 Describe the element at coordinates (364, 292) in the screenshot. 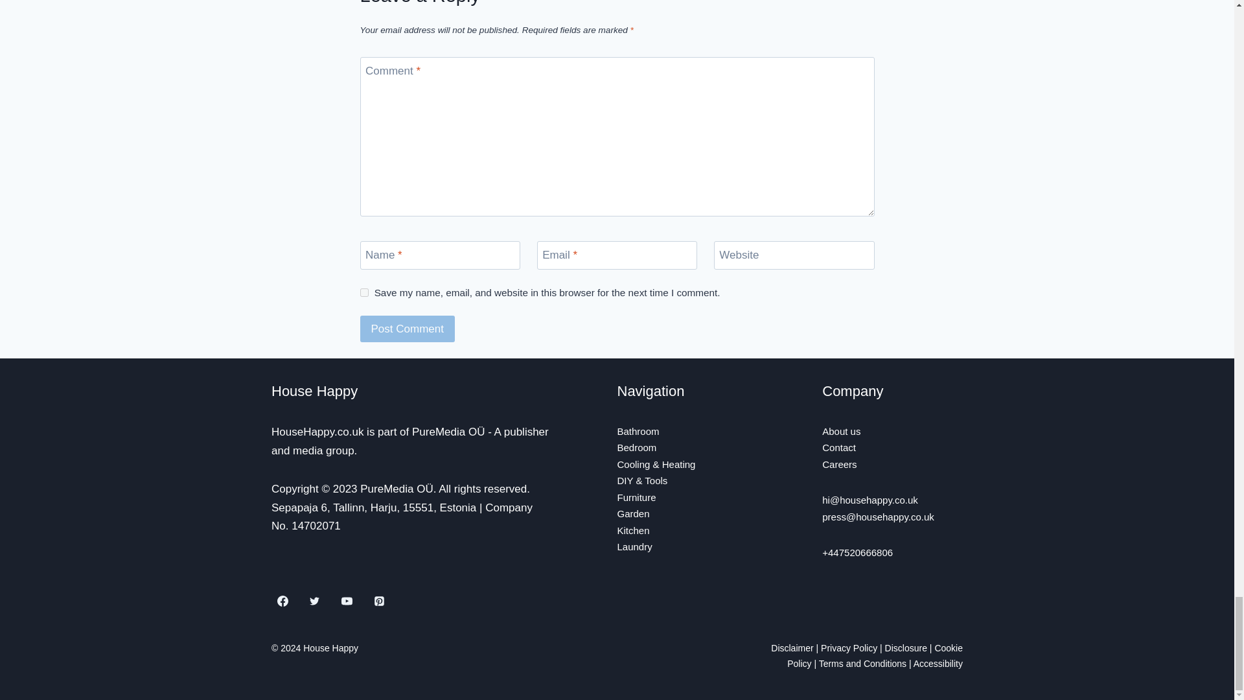

I see `yes` at that location.